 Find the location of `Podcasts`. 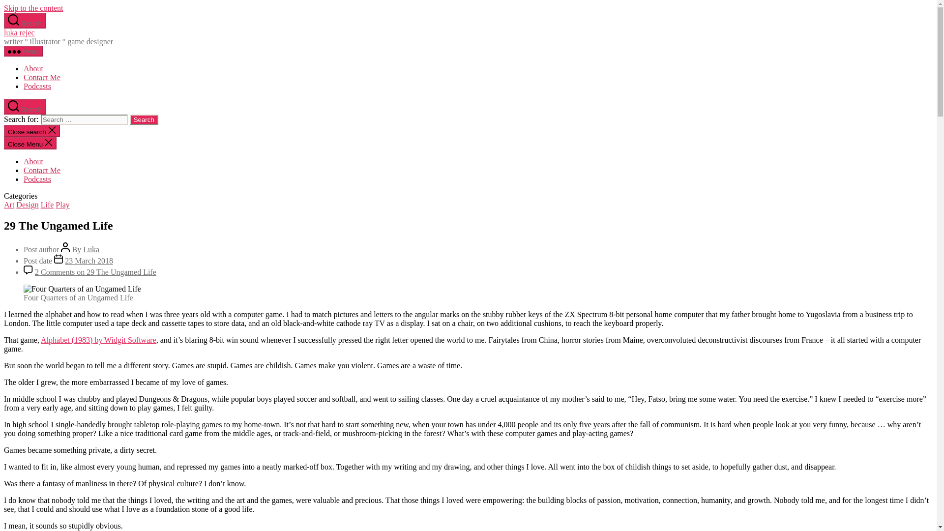

Podcasts is located at coordinates (37, 86).